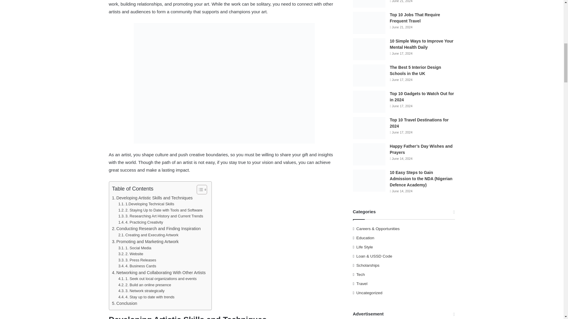 The image size is (568, 319). What do you see at coordinates (135, 248) in the screenshot?
I see `1. Social Media` at bounding box center [135, 248].